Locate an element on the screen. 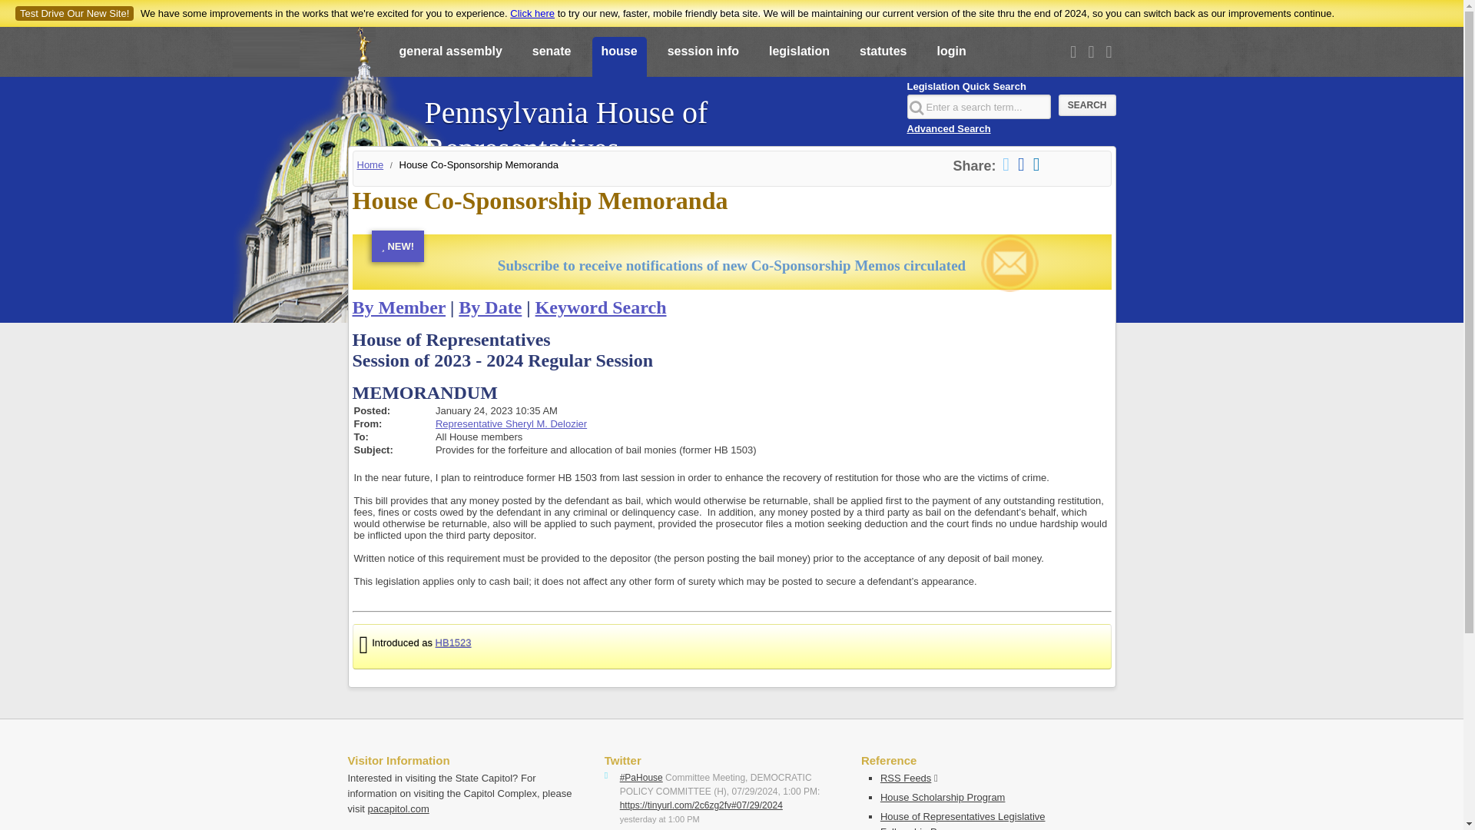 The height and width of the screenshot is (830, 1475). statutes is located at coordinates (883, 58).